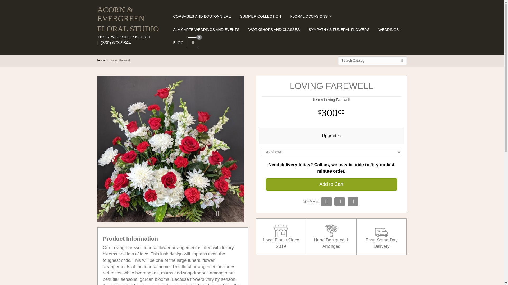  Describe the element at coordinates (202, 16) in the screenshot. I see `CORSAGES AND BOUTONNIERE` at that location.